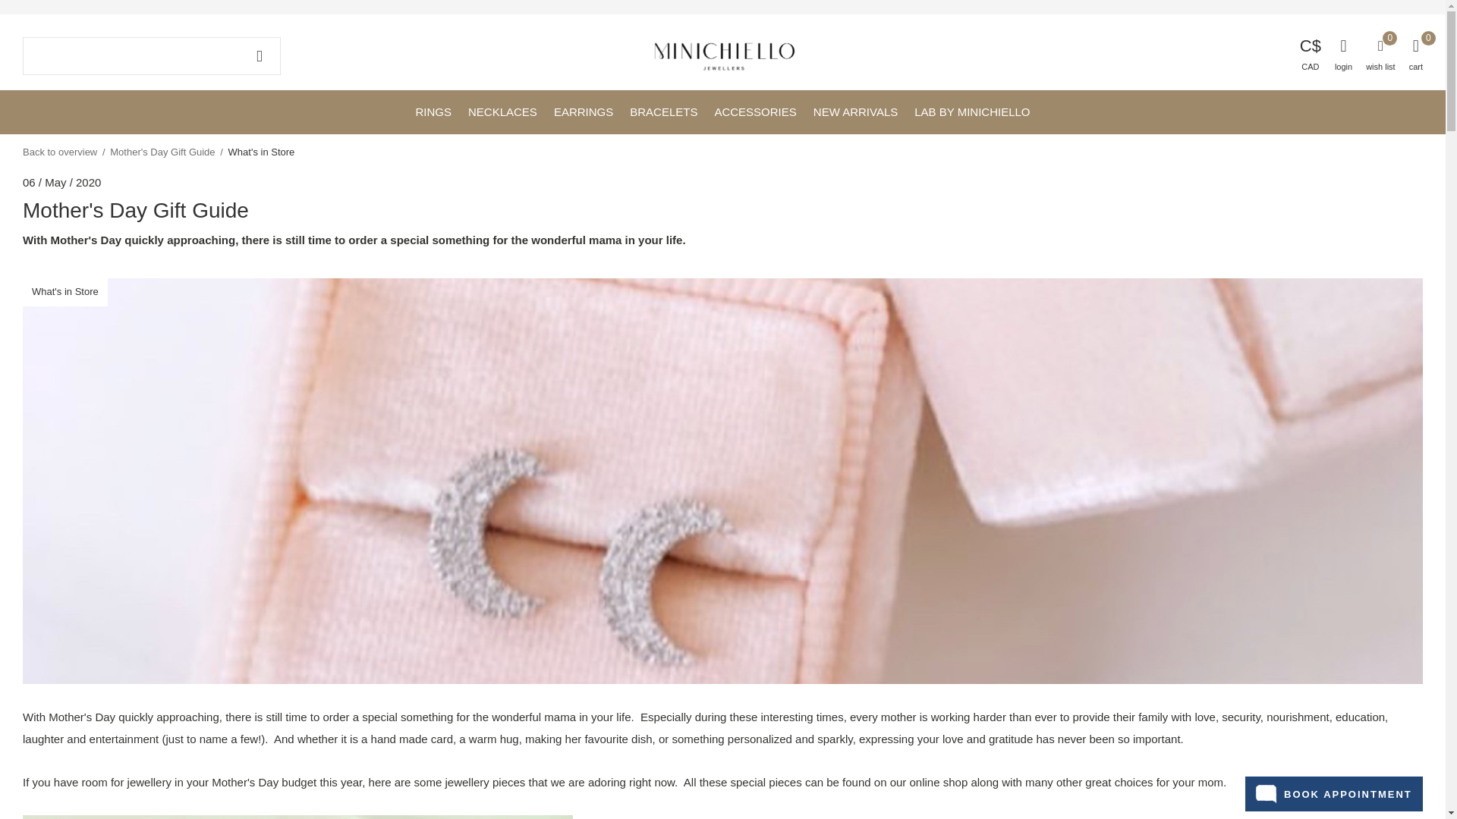 Image resolution: width=1457 pixels, height=819 pixels. Describe the element at coordinates (663, 111) in the screenshot. I see `BRACELETS` at that location.